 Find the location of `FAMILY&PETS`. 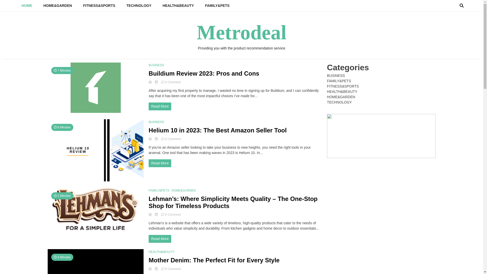

FAMILY&PETS is located at coordinates (217, 6).